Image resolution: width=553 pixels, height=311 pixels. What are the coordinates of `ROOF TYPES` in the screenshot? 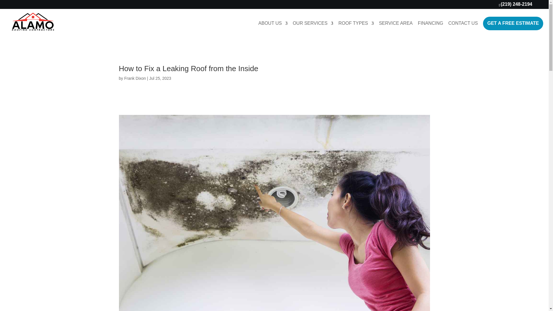 It's located at (356, 28).